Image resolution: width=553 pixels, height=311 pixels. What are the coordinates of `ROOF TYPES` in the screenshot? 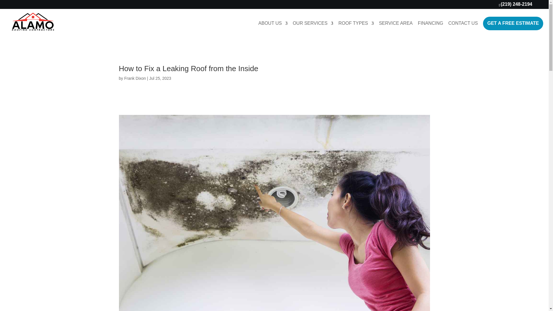 It's located at (356, 28).